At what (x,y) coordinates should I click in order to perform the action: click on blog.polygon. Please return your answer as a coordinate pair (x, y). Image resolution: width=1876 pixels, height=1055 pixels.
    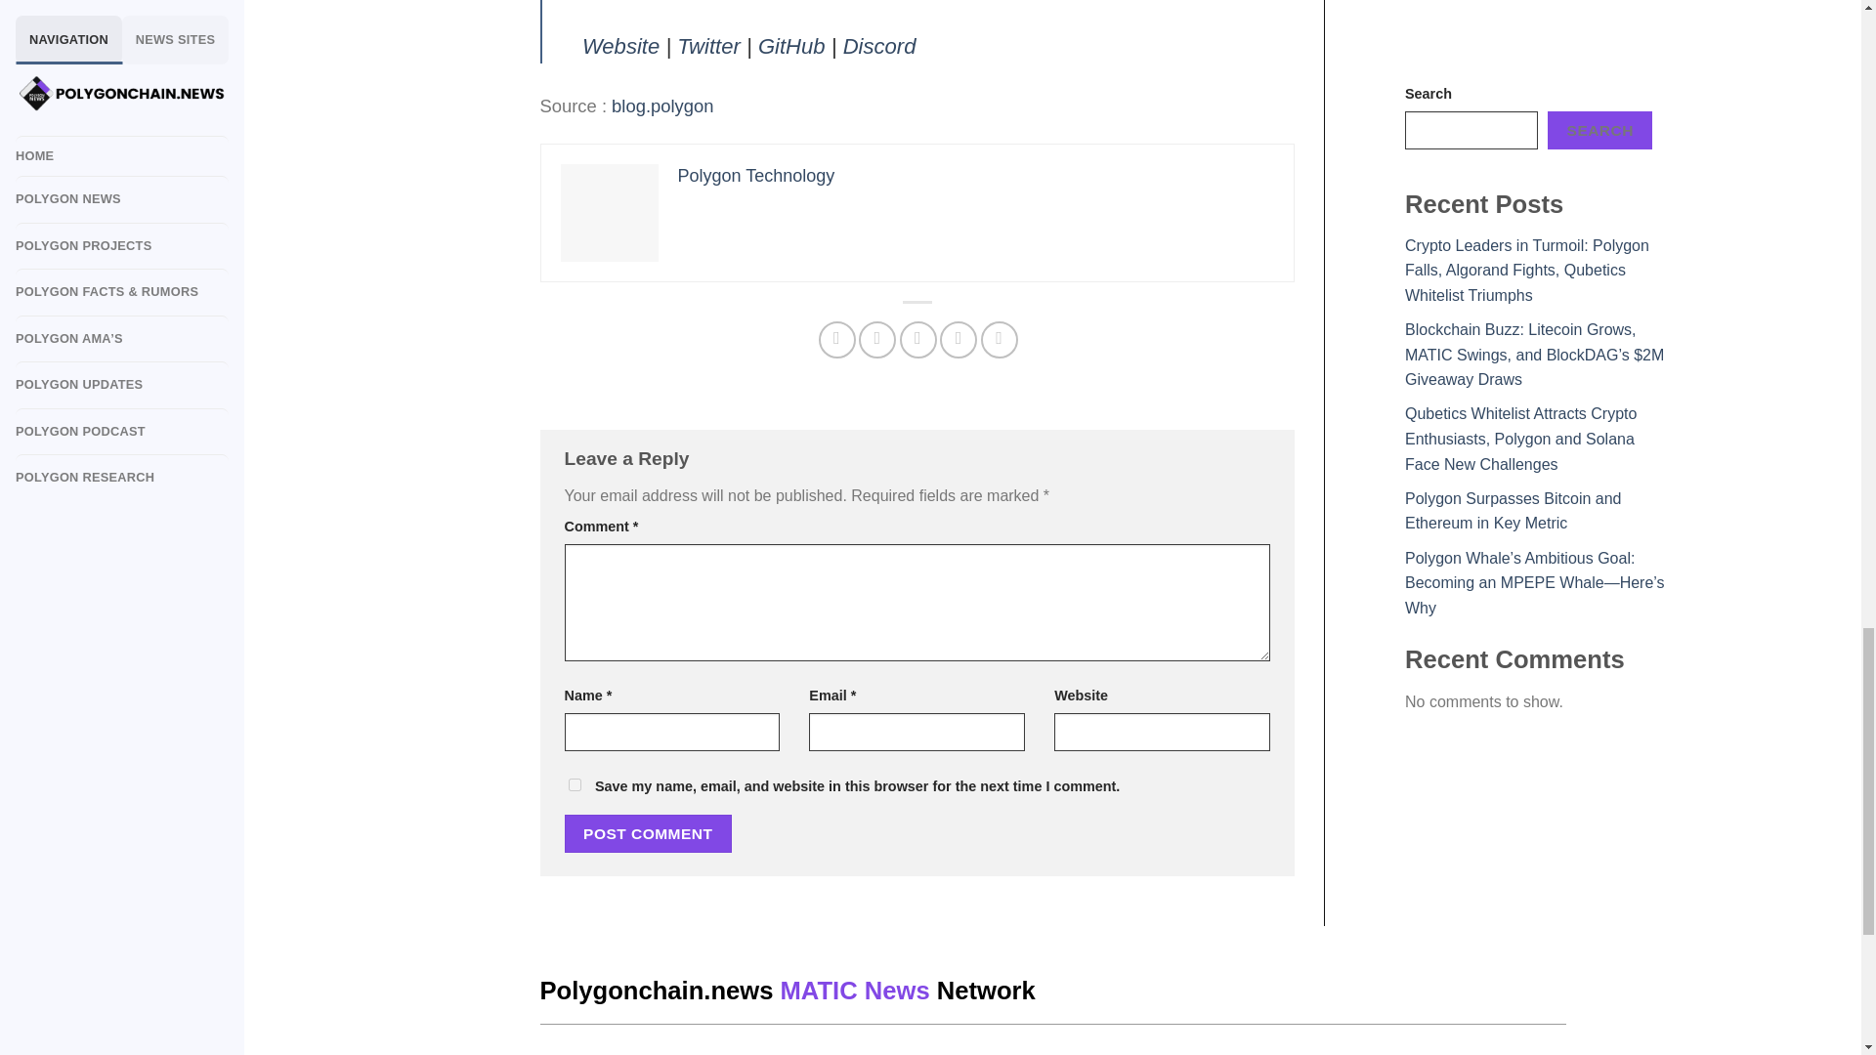
    Looking at the image, I should click on (661, 105).